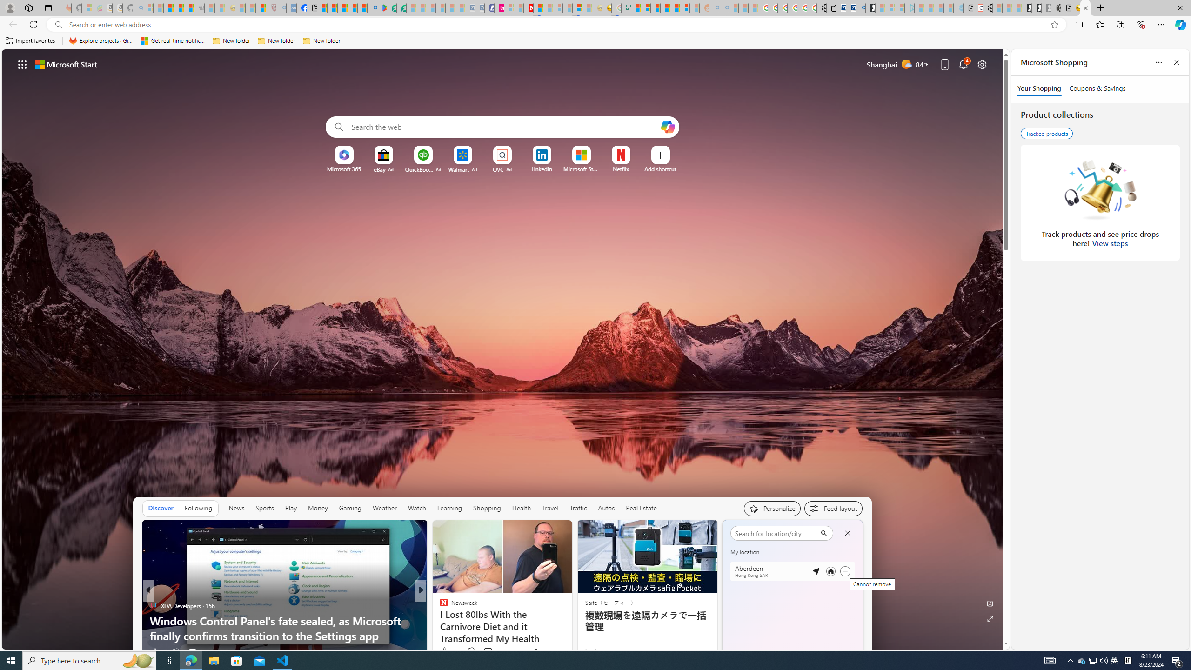  Describe the element at coordinates (402, 8) in the screenshot. I see `Microsoft Word - consumer-privacy address update 2.2021` at that location.